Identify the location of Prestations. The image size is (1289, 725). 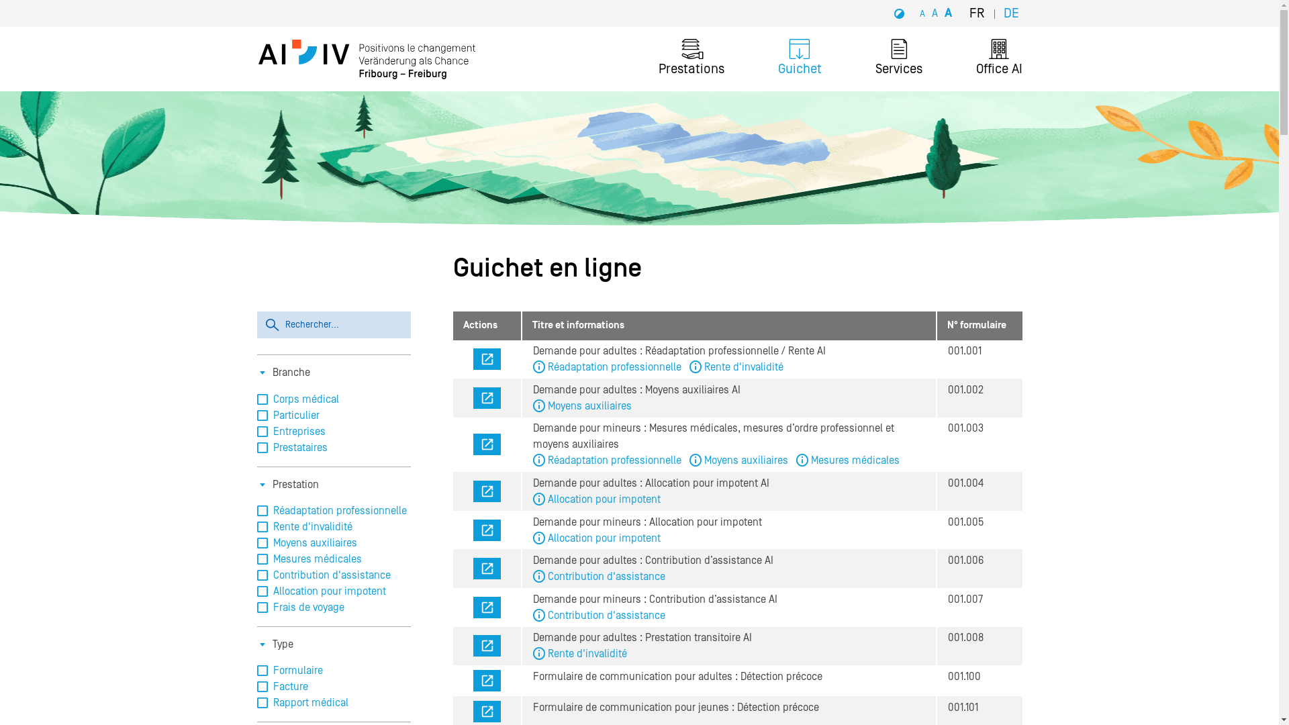
(690, 59).